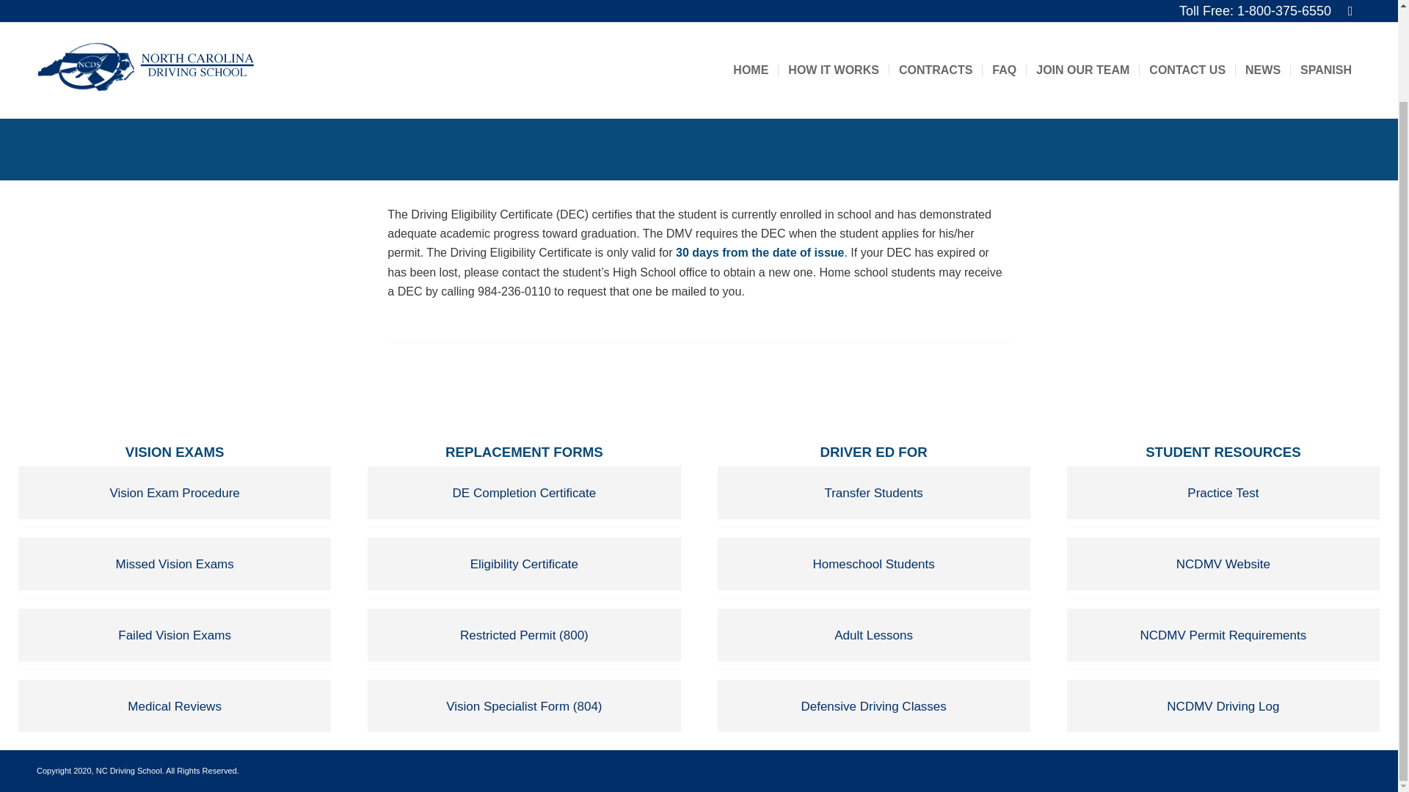 The height and width of the screenshot is (792, 1409). I want to click on HOW IT WORKS, so click(833, 6).